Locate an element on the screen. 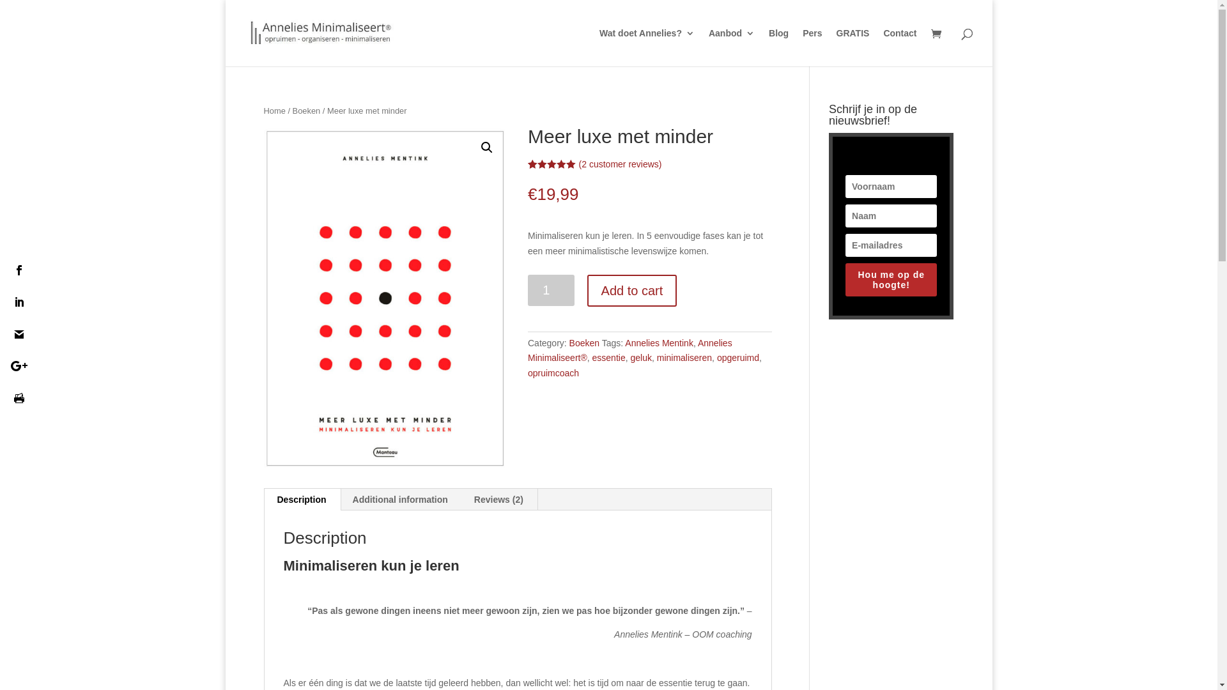 The height and width of the screenshot is (690, 1227). Blog is located at coordinates (778, 47).